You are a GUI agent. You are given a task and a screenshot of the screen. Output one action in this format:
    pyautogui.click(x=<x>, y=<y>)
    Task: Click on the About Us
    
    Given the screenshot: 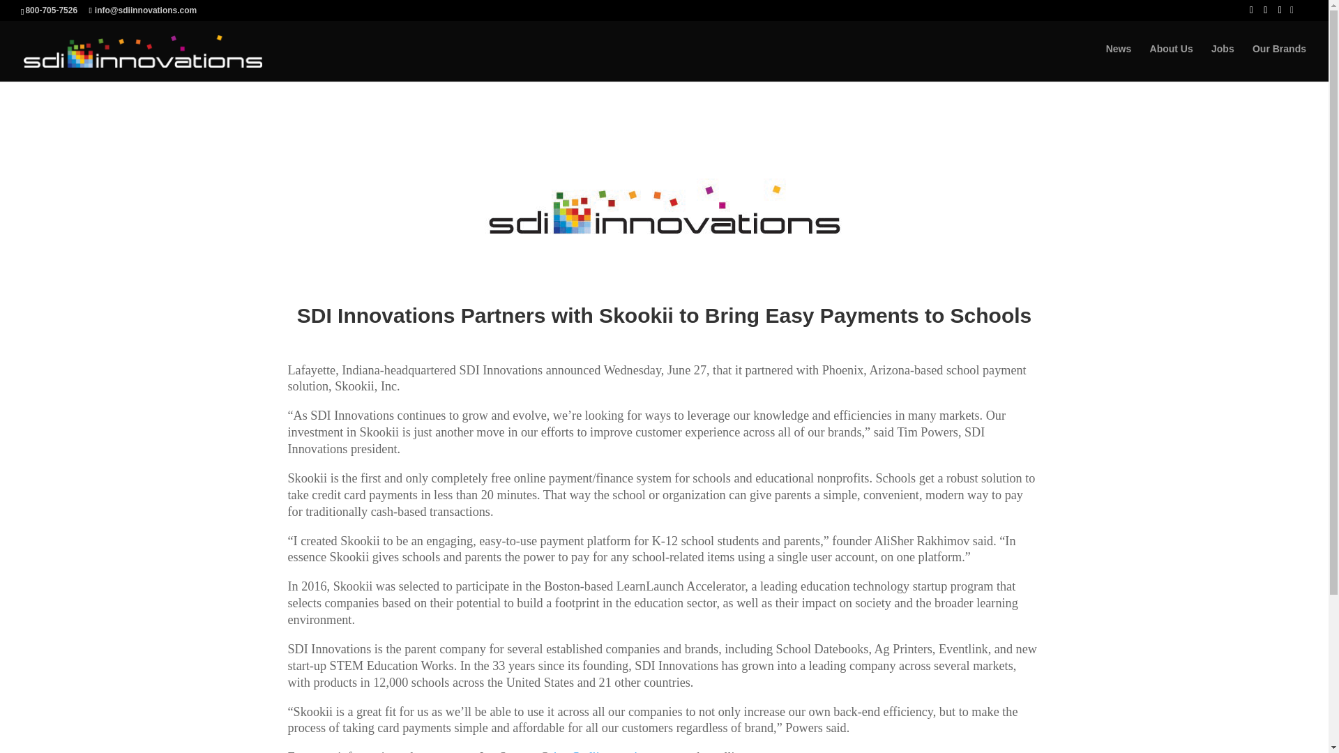 What is the action you would take?
    pyautogui.click(x=1172, y=54)
    